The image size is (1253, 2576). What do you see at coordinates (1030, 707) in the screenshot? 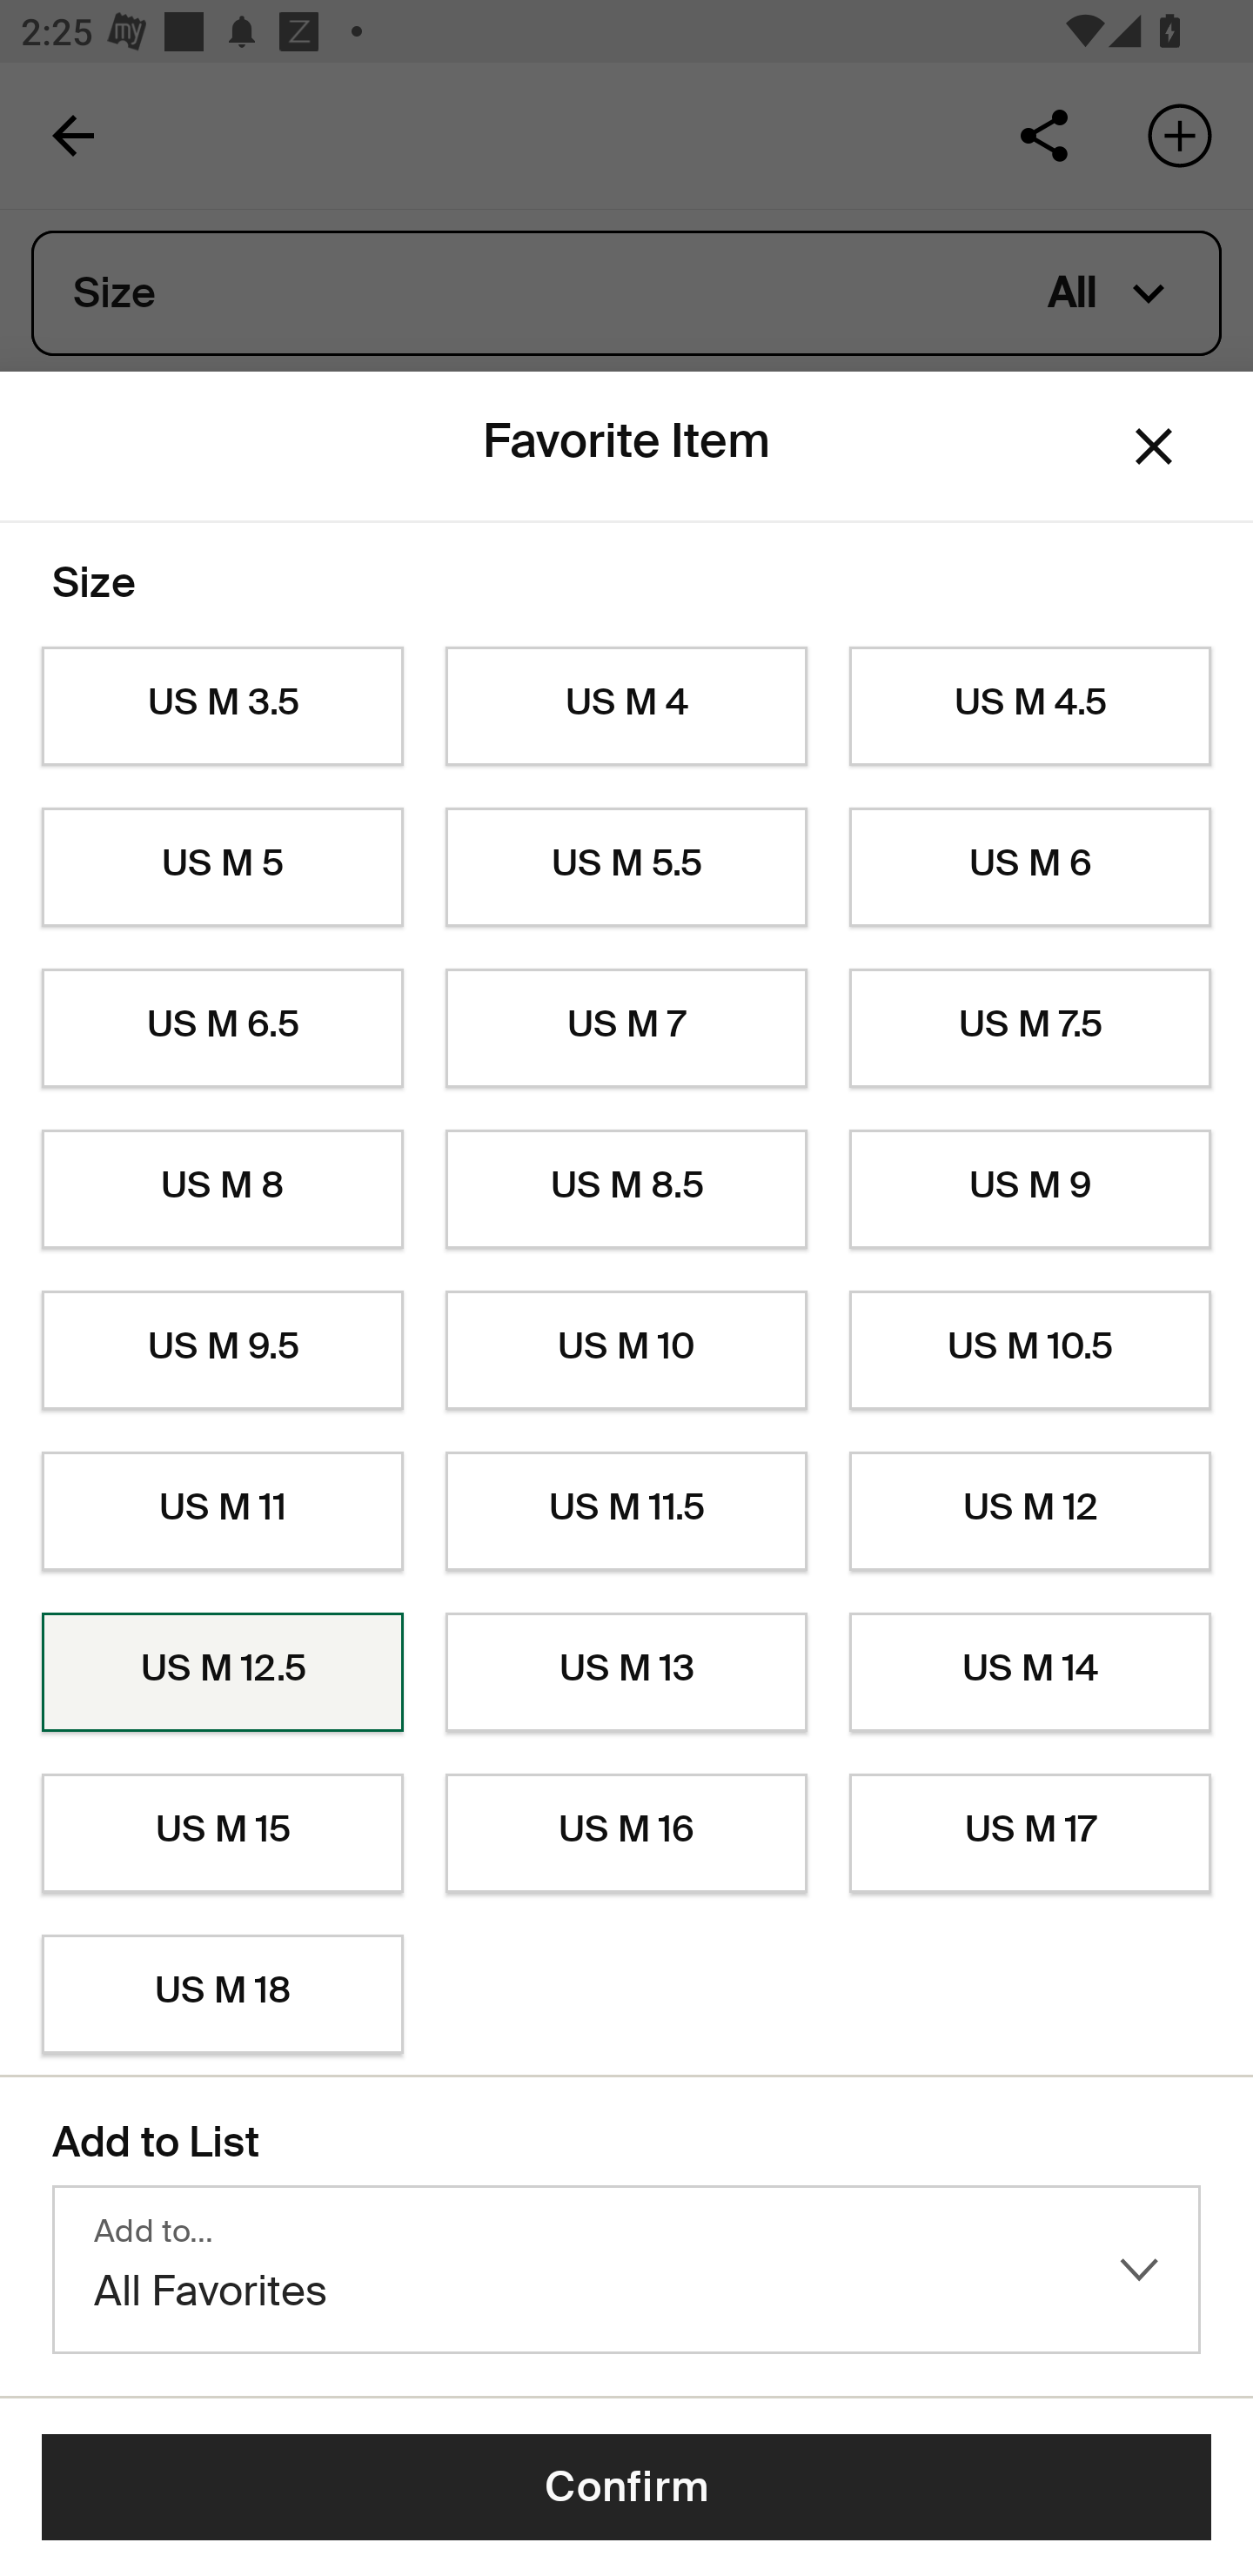
I see `US M 4.5` at bounding box center [1030, 707].